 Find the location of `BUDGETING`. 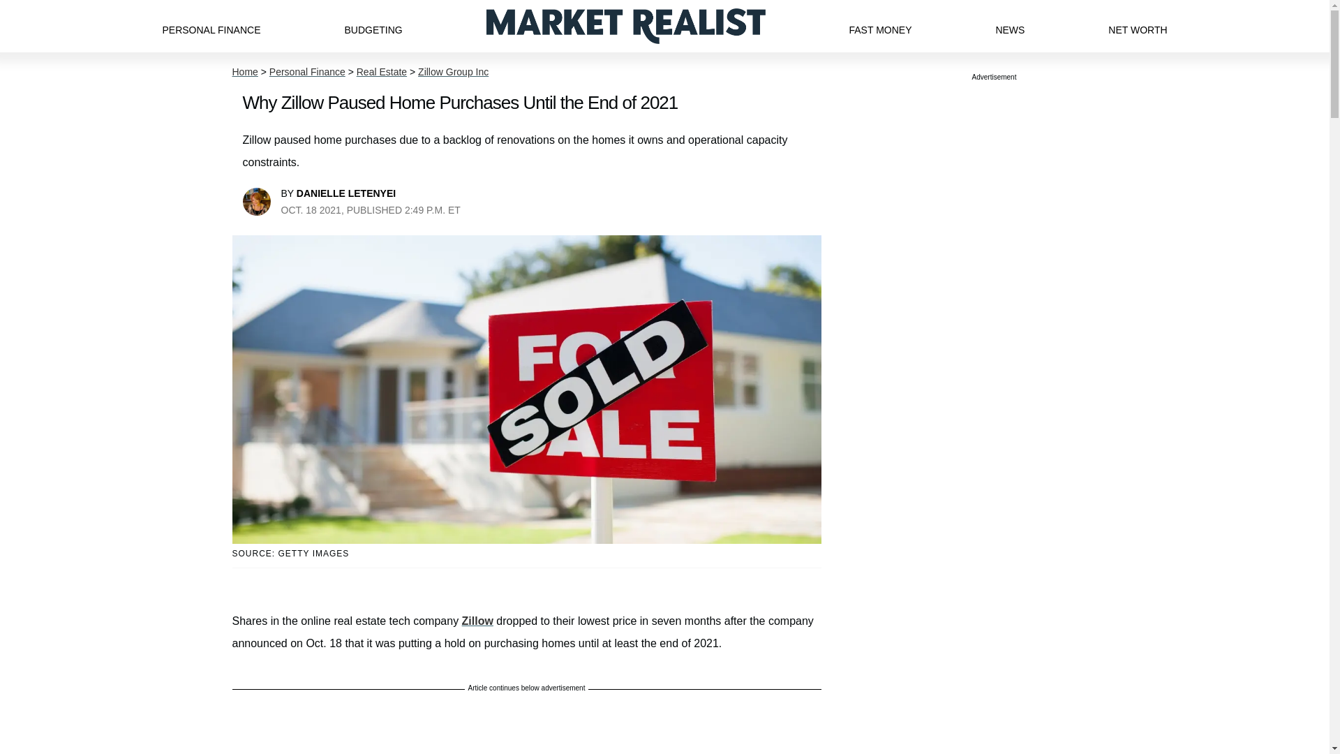

BUDGETING is located at coordinates (373, 26).